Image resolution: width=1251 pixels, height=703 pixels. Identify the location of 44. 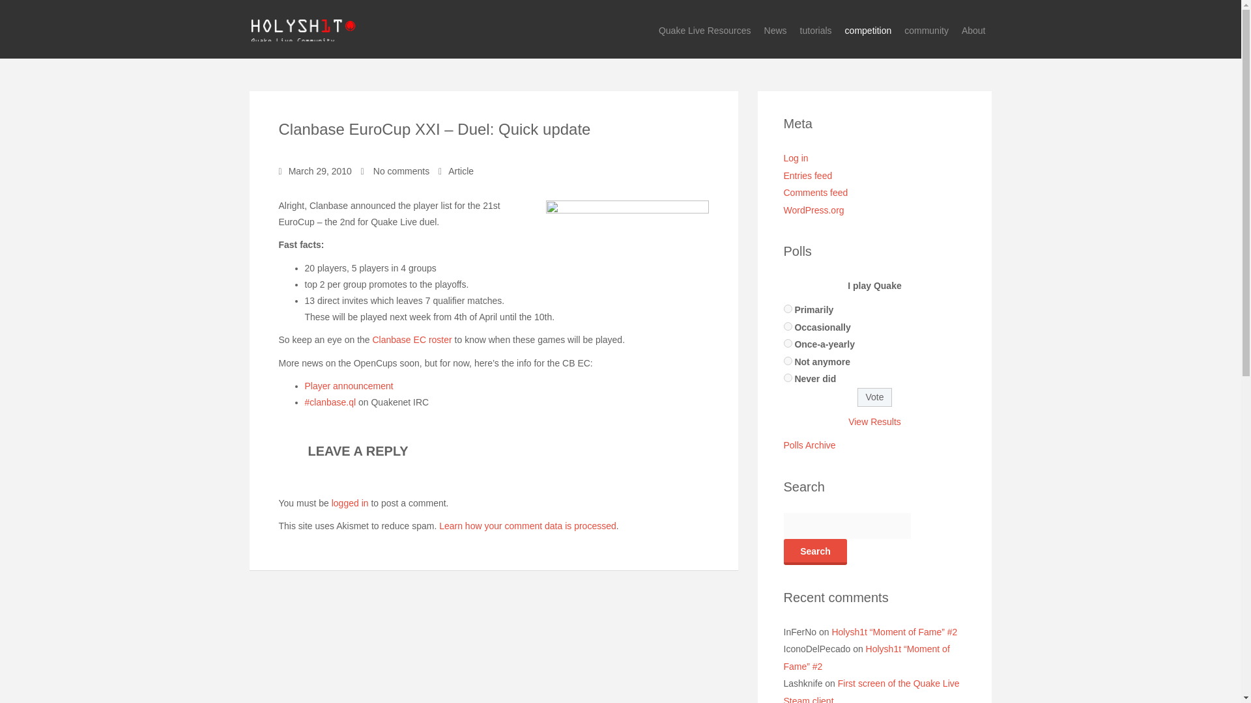
(787, 361).